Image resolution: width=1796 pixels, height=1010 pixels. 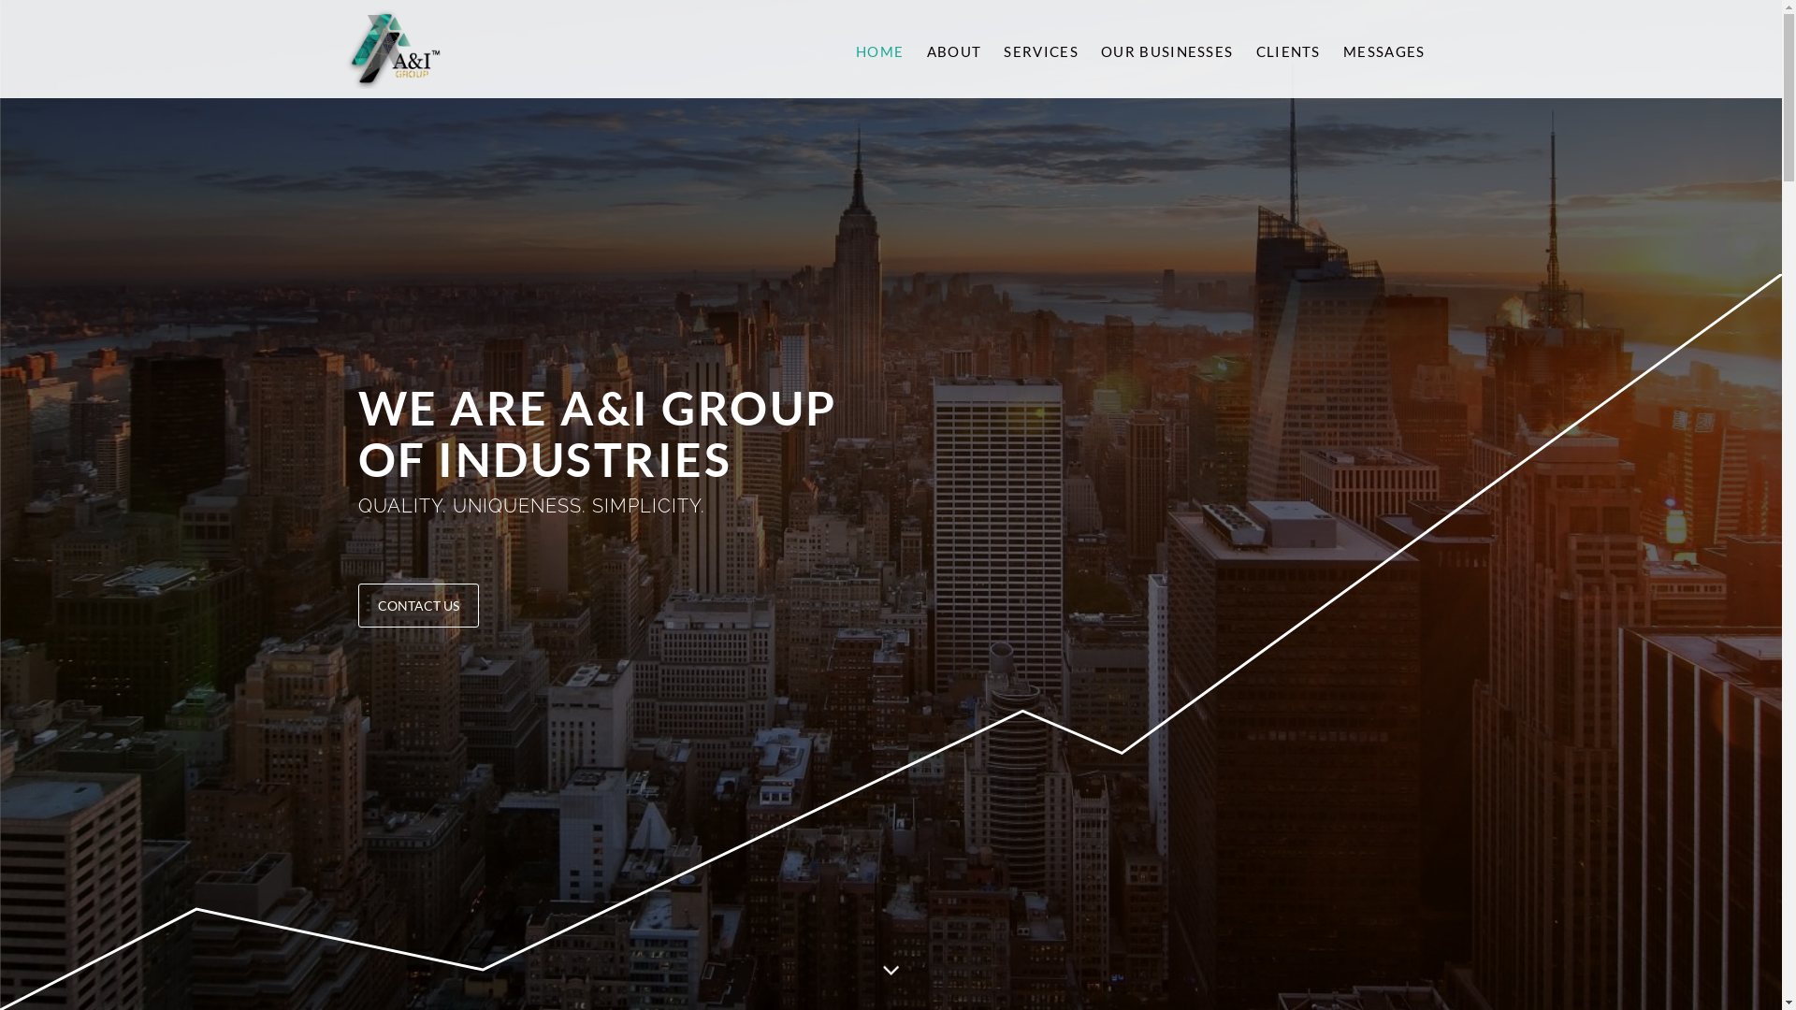 What do you see at coordinates (952, 49) in the screenshot?
I see ` ABOUT` at bounding box center [952, 49].